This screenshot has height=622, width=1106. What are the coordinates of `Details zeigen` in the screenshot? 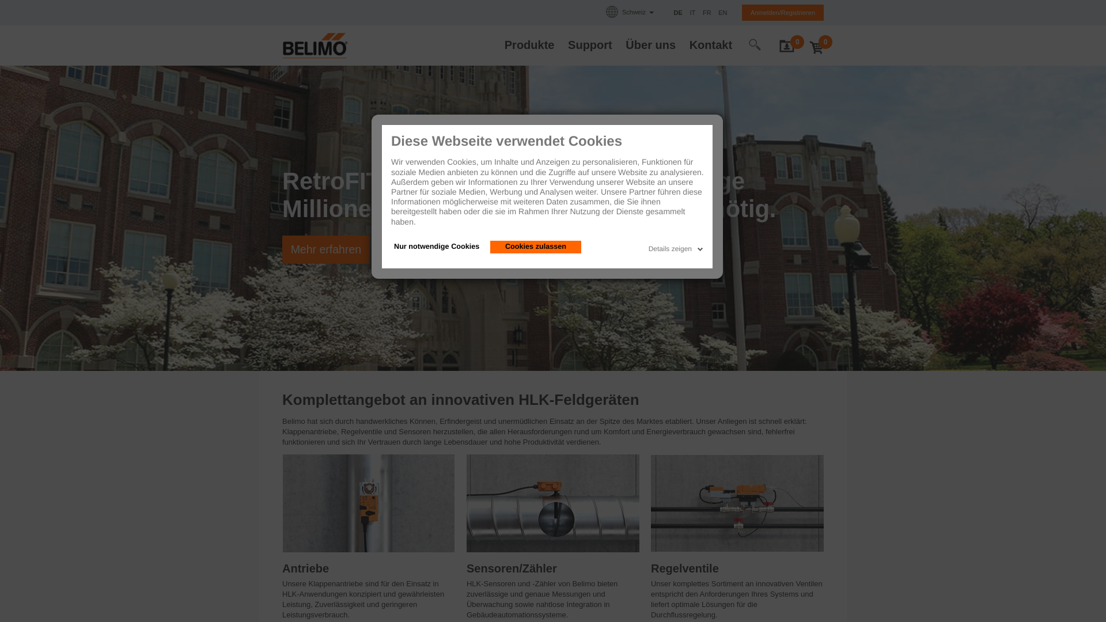 It's located at (677, 247).